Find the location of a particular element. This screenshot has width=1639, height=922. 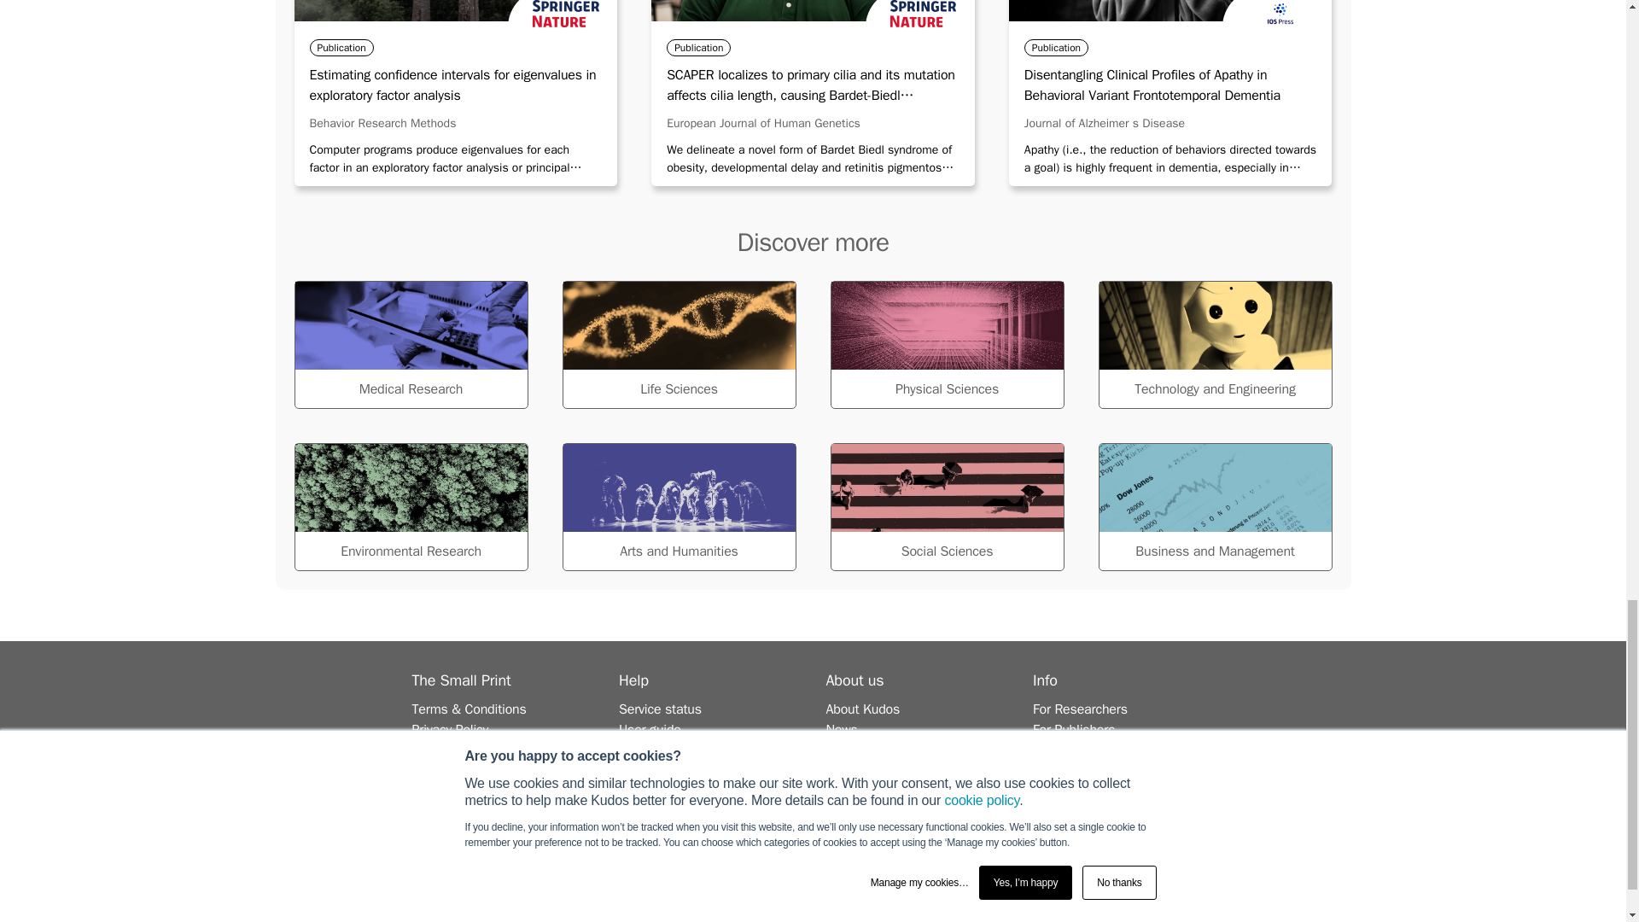

Medical Research is located at coordinates (410, 345).